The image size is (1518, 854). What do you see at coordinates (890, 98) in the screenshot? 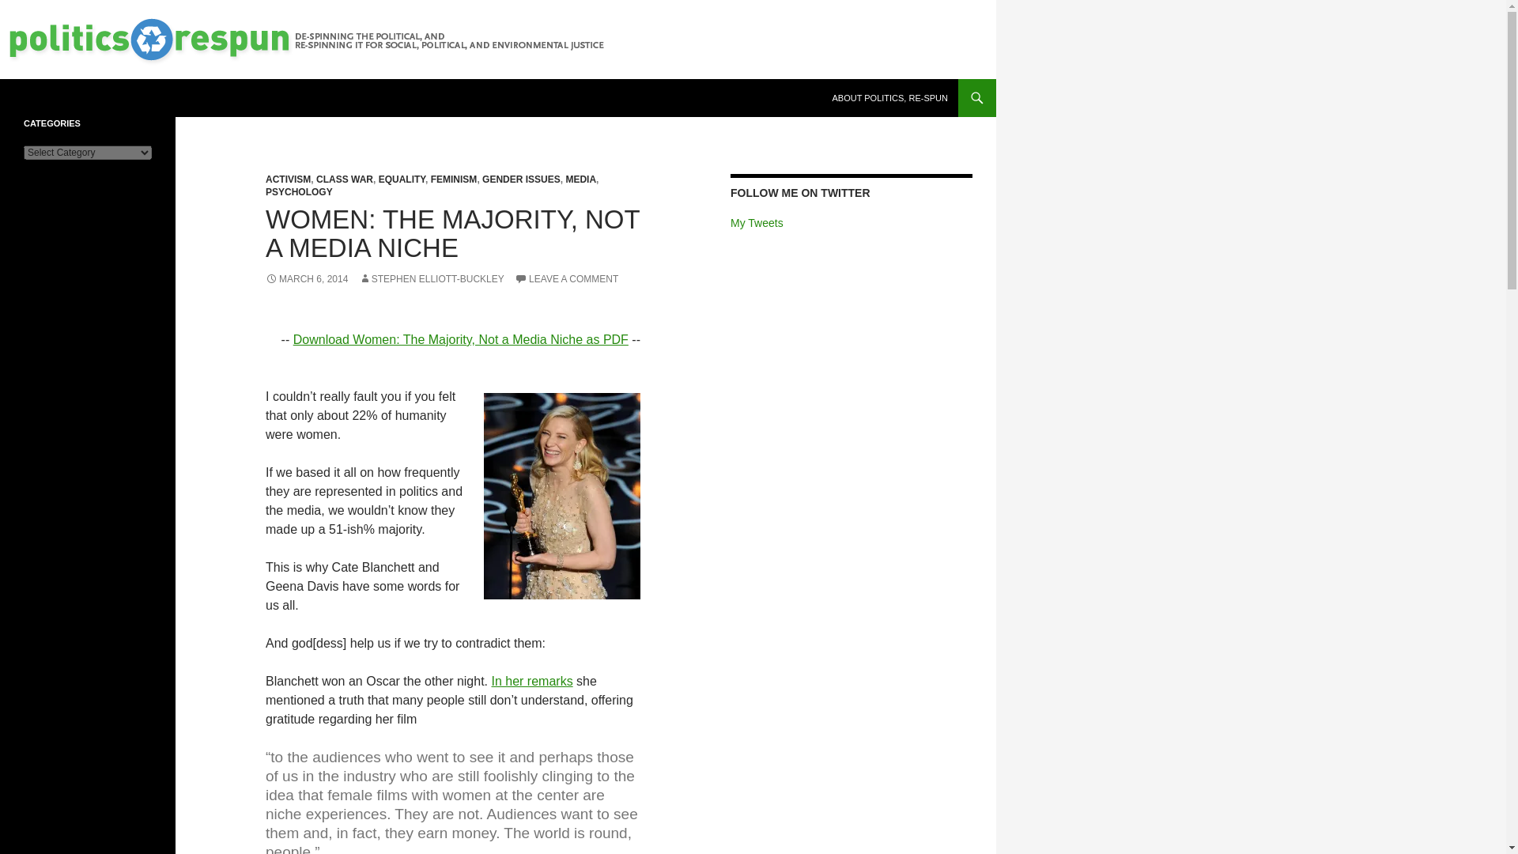
I see `ABOUT POLITICS, RE-SPUN` at bounding box center [890, 98].